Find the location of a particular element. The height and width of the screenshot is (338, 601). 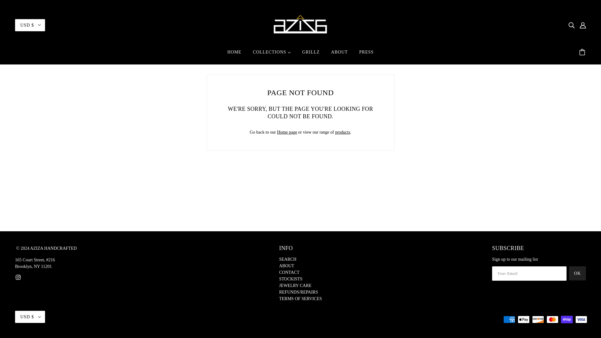

TERMS OF SERVICES is located at coordinates (300, 299).